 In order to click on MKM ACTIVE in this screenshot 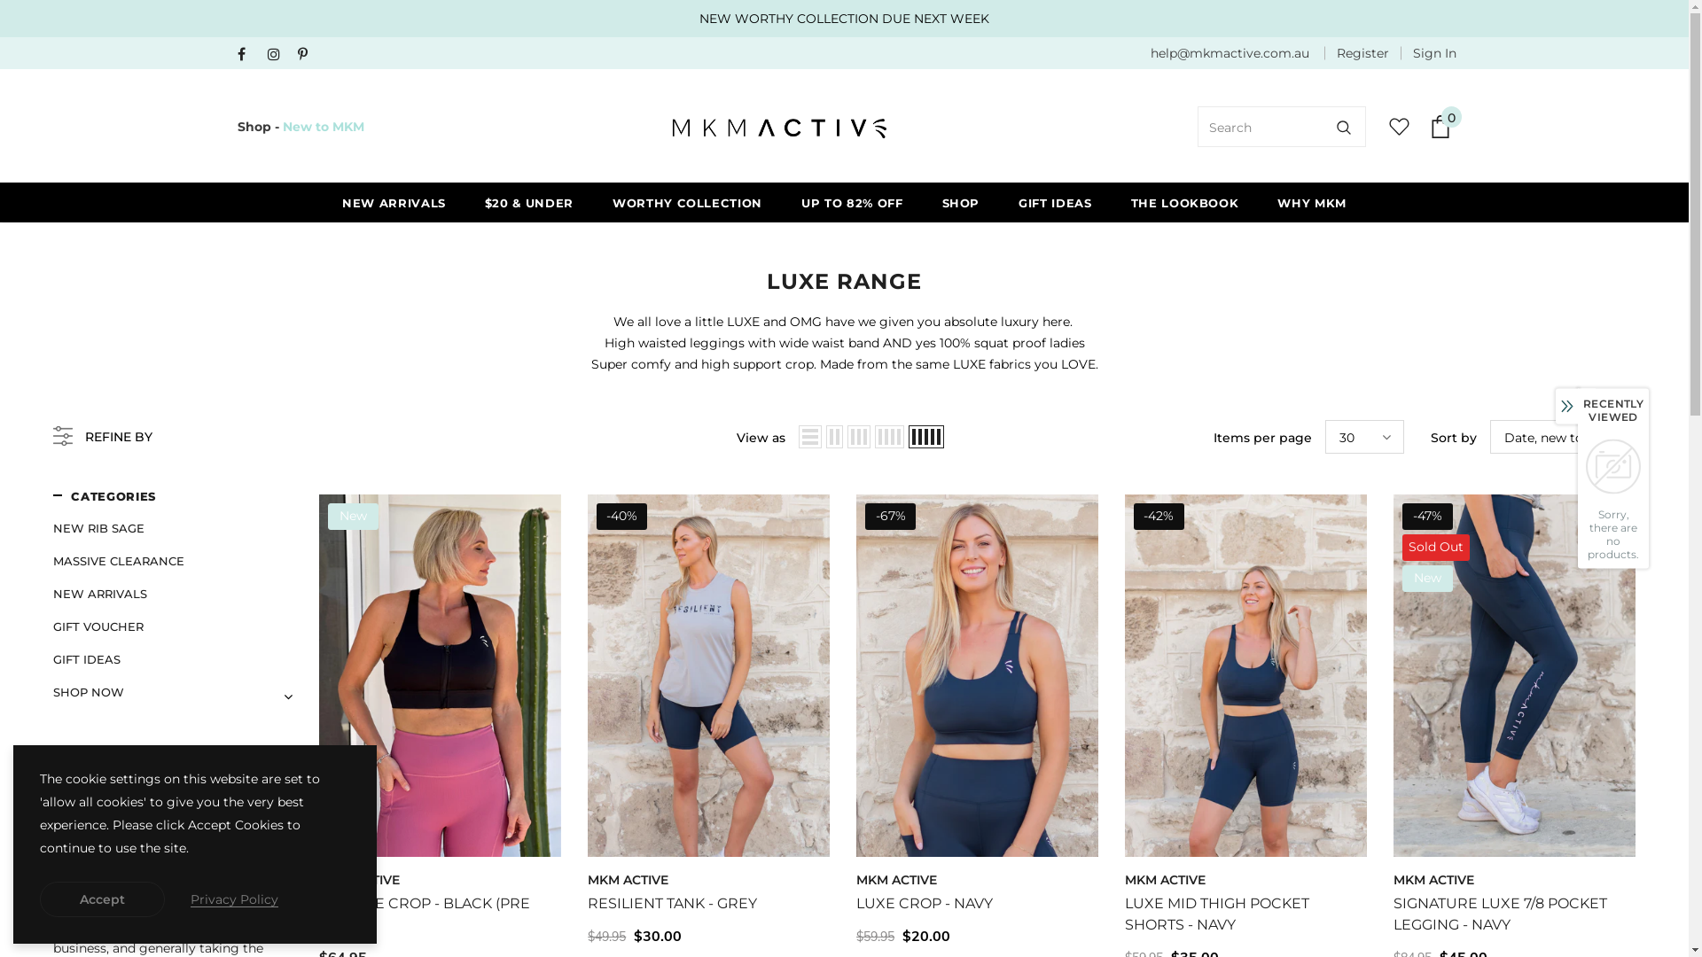, I will do `click(1165, 880)`.